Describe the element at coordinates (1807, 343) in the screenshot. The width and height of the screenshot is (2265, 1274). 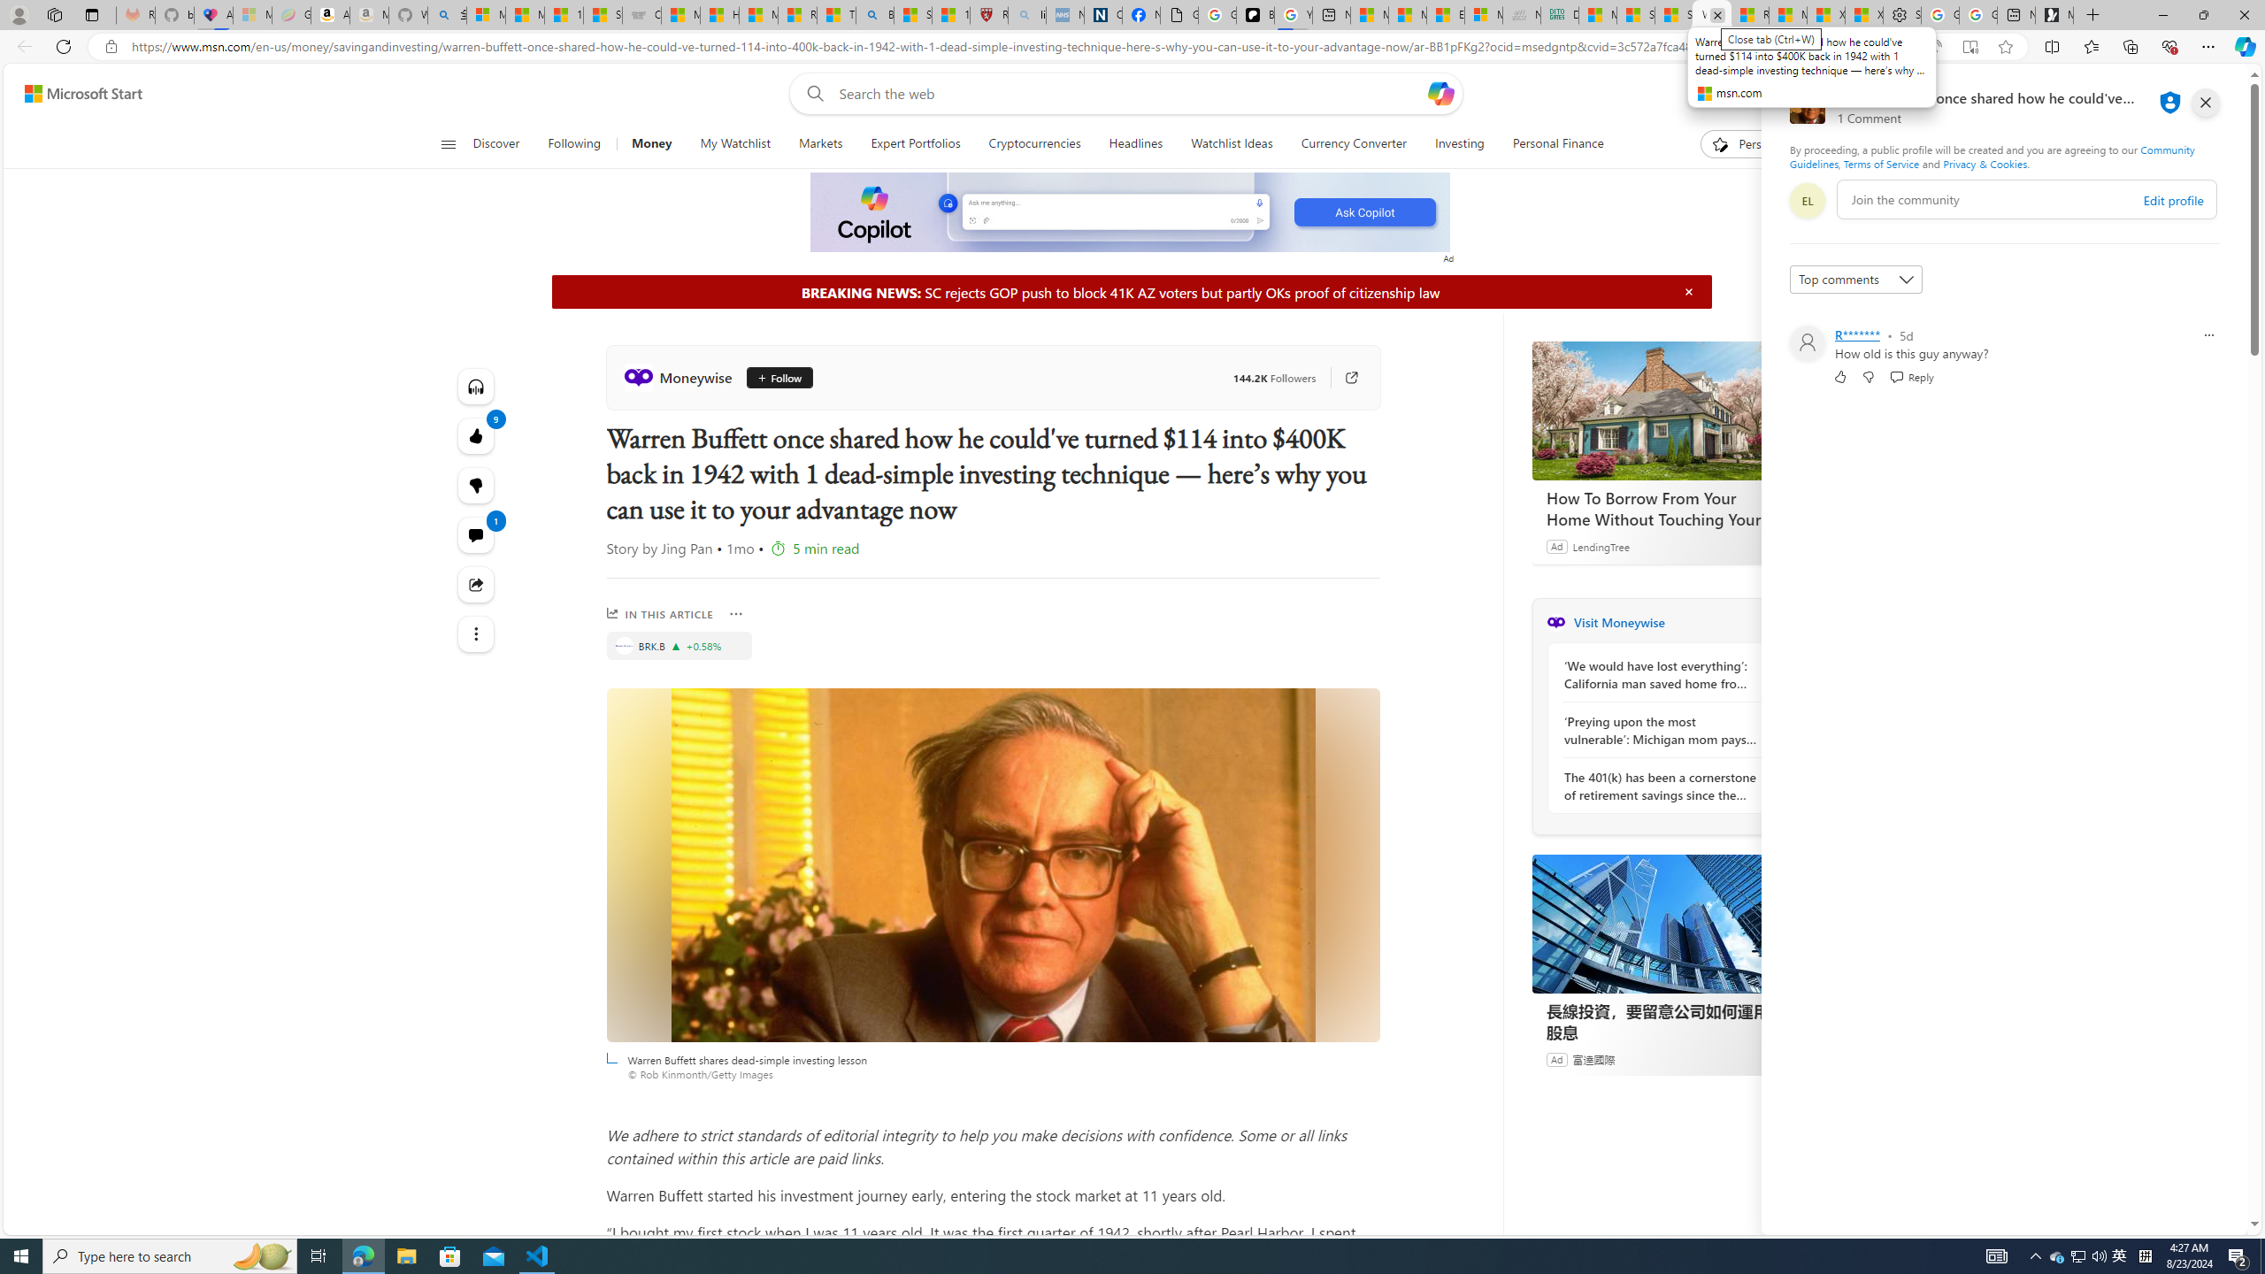
I see `Profile Picture` at that location.